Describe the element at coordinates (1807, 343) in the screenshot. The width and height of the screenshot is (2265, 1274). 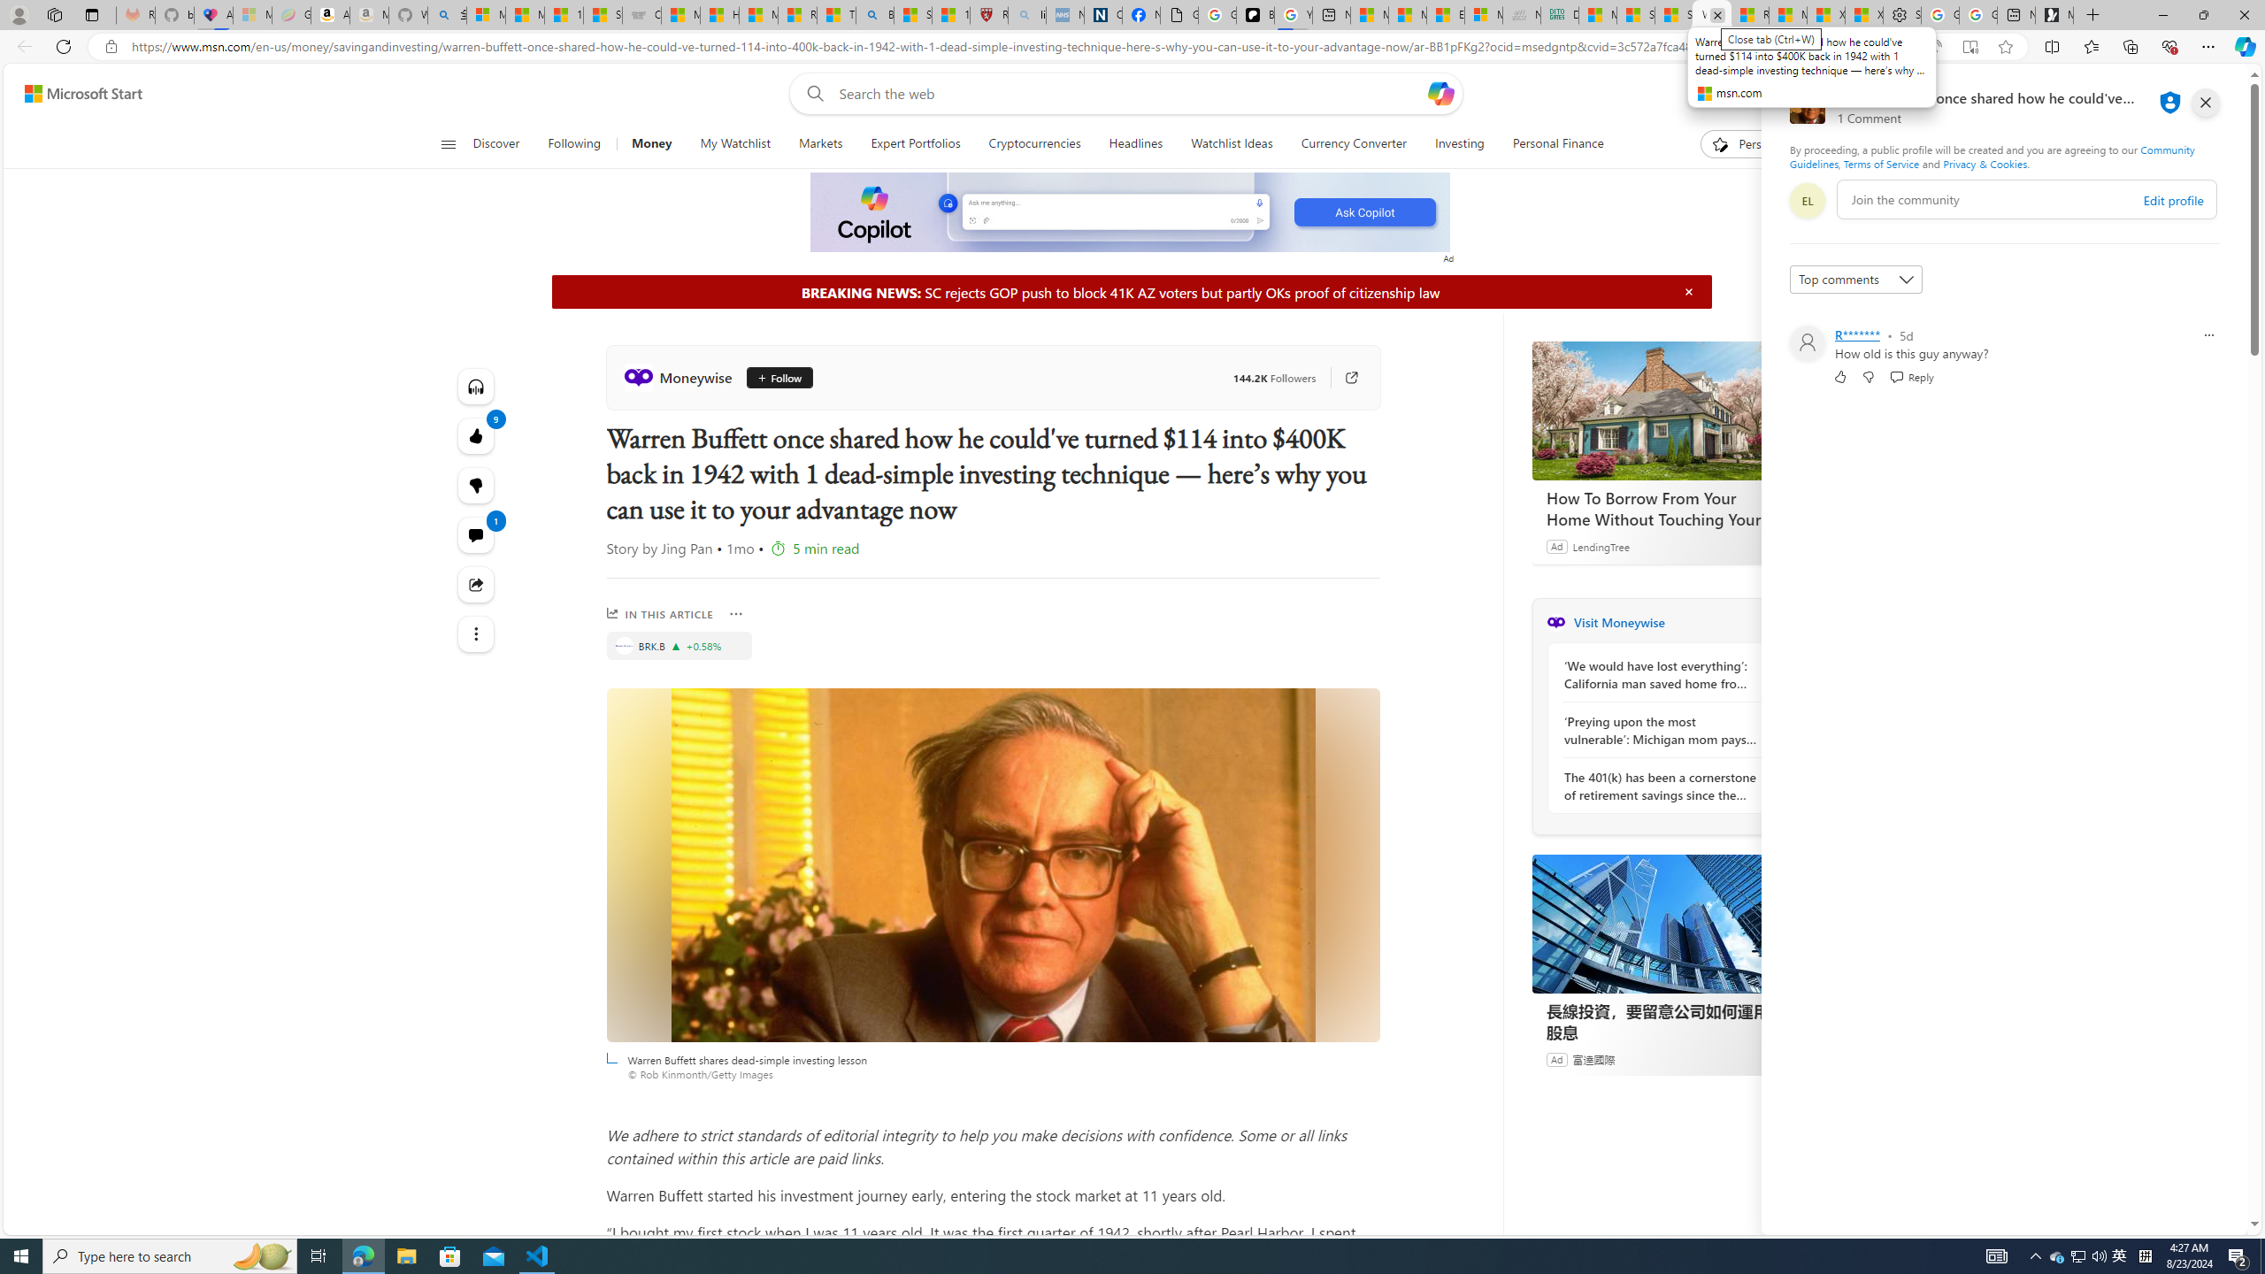
I see `Profile Picture` at that location.